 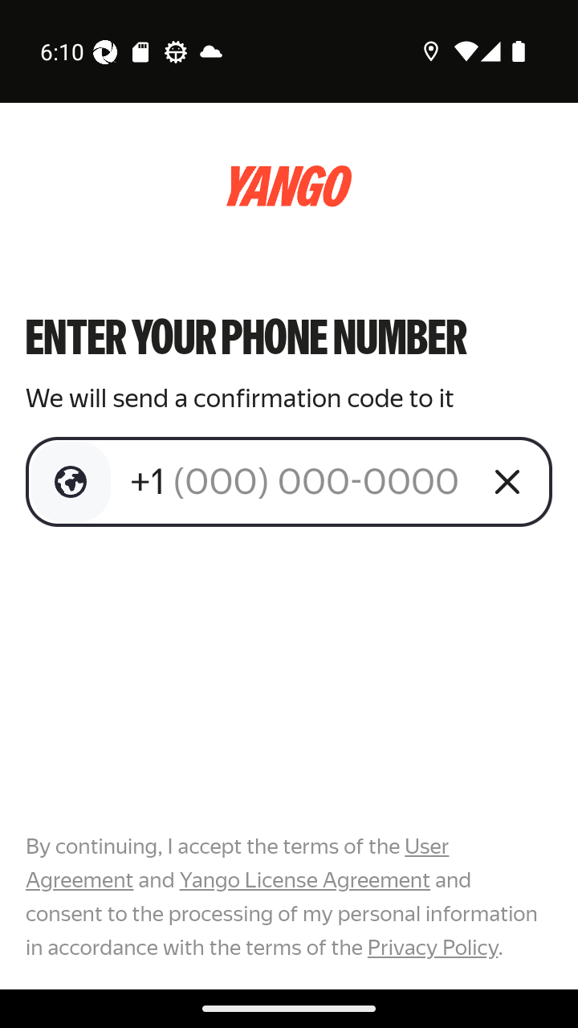 What do you see at coordinates (289, 186) in the screenshot?
I see `logo` at bounding box center [289, 186].